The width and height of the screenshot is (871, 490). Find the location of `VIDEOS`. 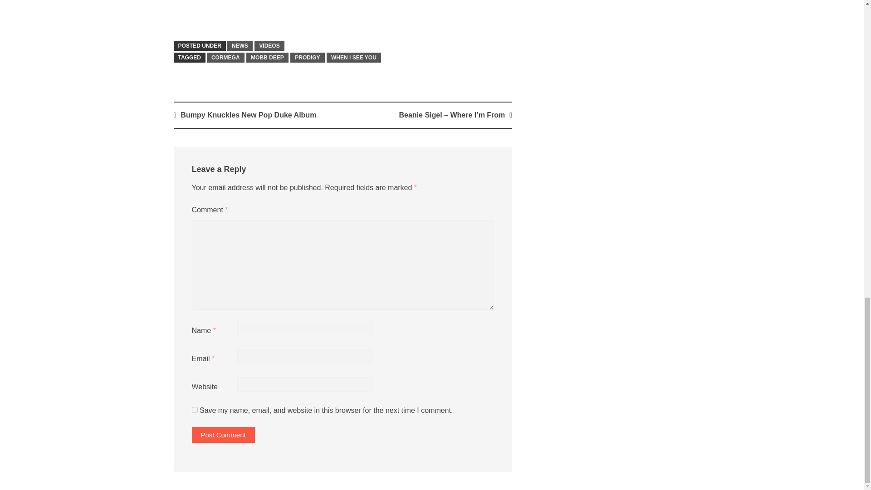

VIDEOS is located at coordinates (269, 45).